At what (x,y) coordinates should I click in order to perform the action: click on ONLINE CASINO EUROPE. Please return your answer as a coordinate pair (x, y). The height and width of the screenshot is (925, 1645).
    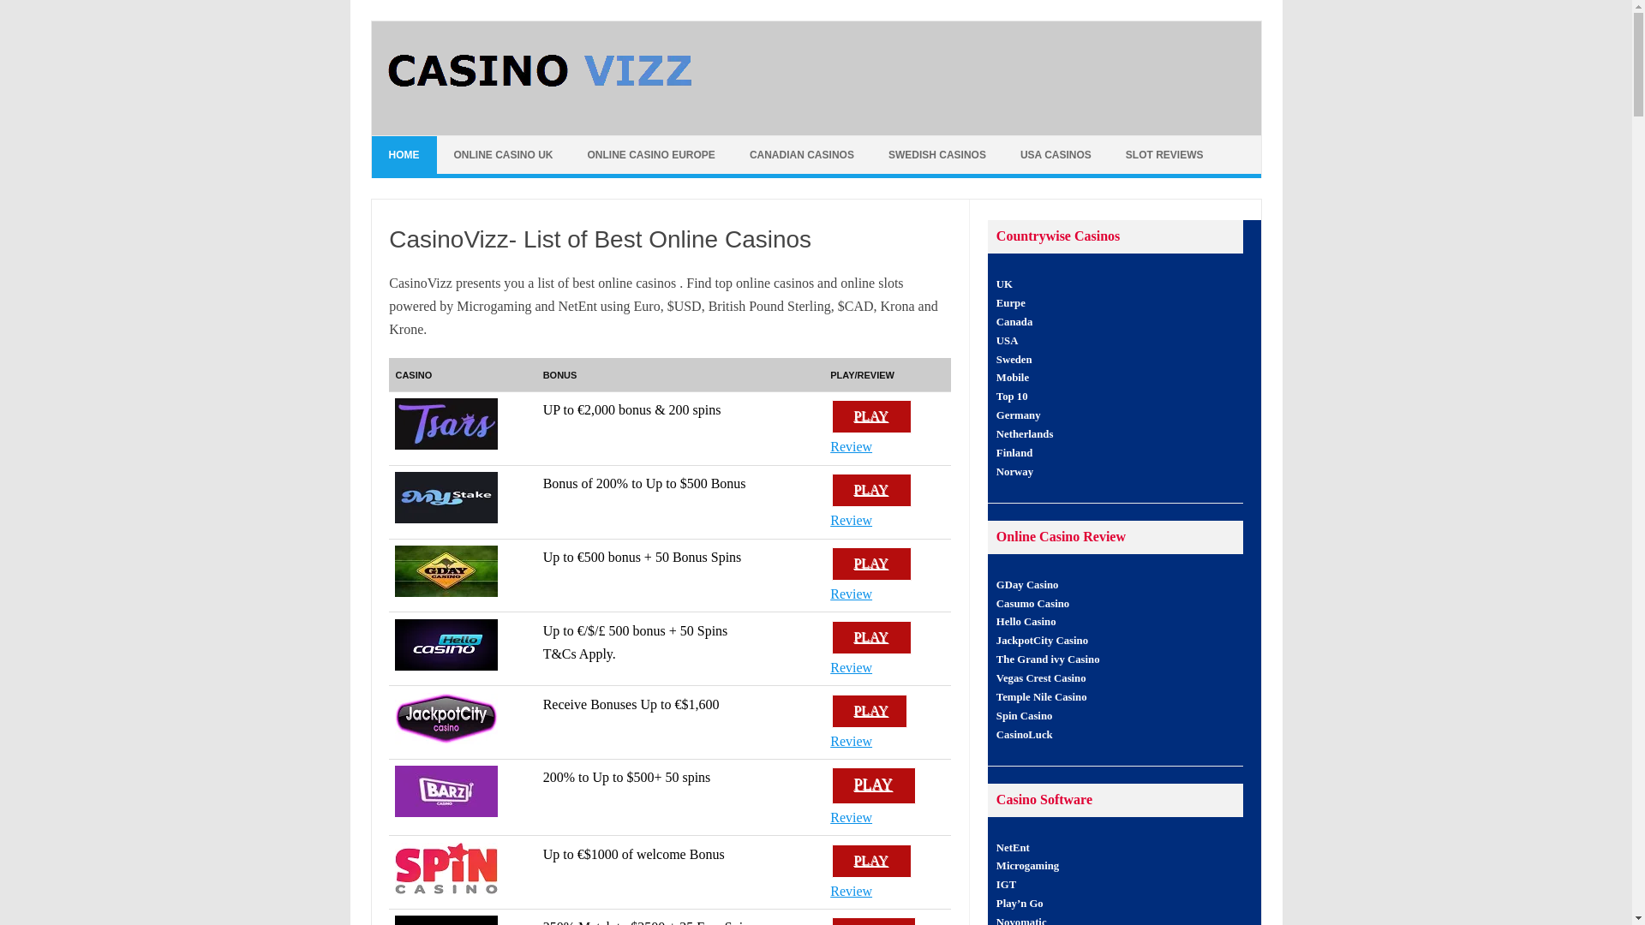
    Looking at the image, I should click on (651, 154).